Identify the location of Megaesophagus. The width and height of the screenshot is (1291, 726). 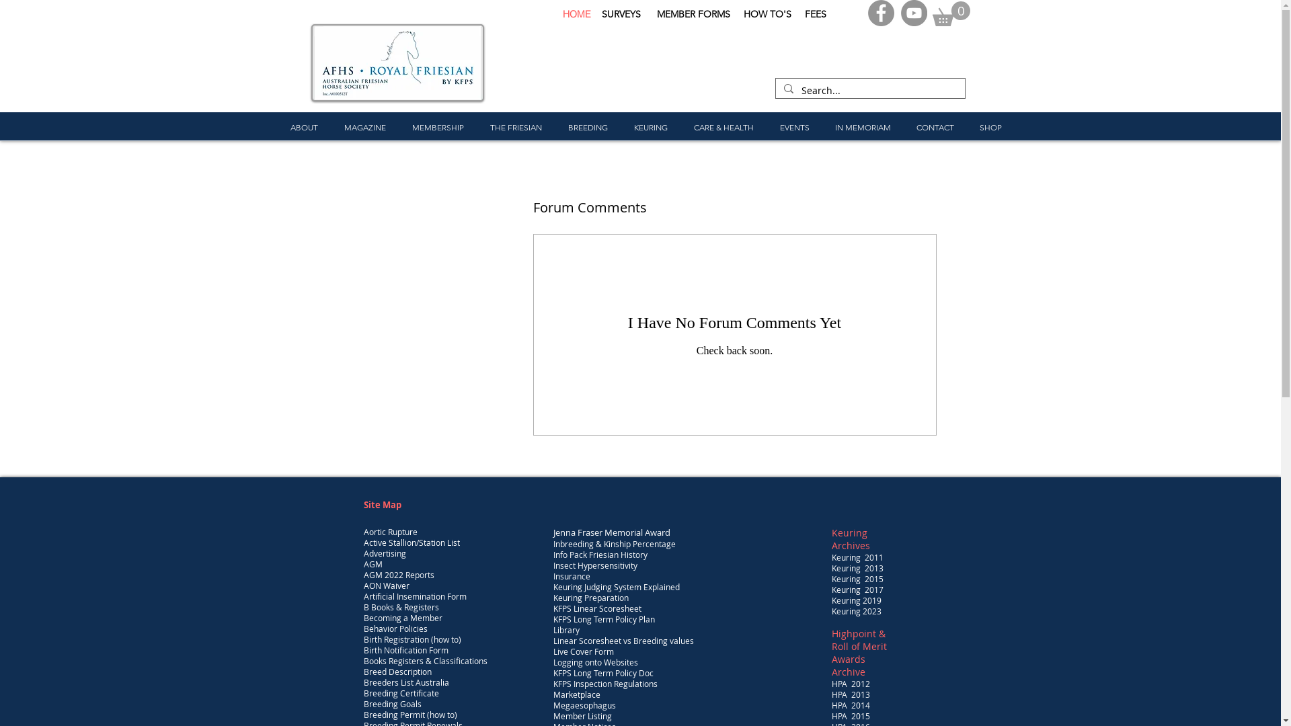
(584, 707).